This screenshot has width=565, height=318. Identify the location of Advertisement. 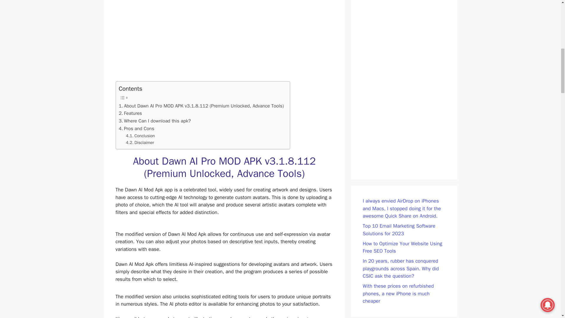
(224, 41).